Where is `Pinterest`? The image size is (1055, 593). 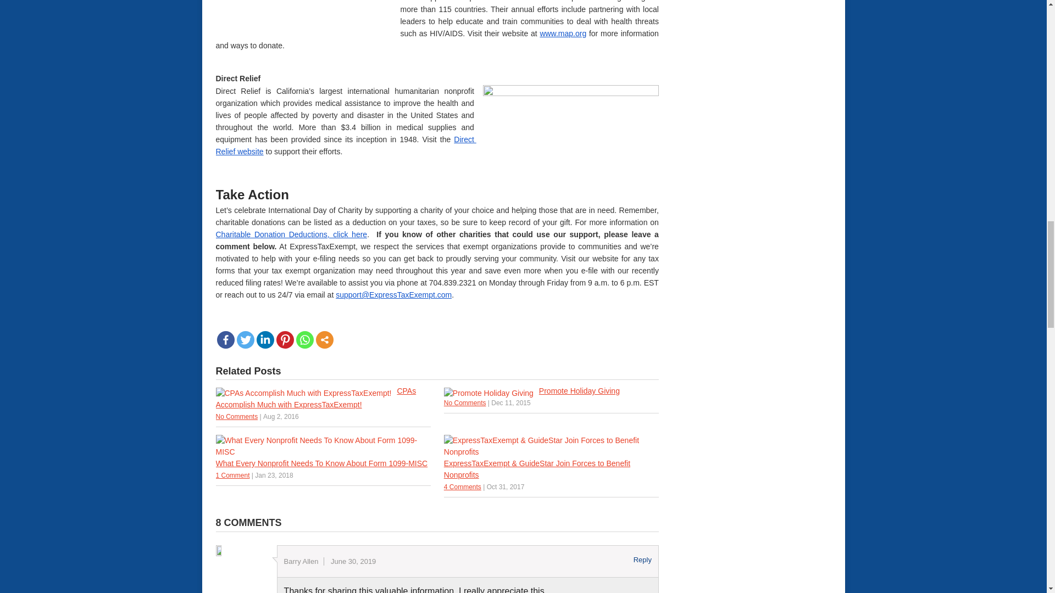
Pinterest is located at coordinates (284, 339).